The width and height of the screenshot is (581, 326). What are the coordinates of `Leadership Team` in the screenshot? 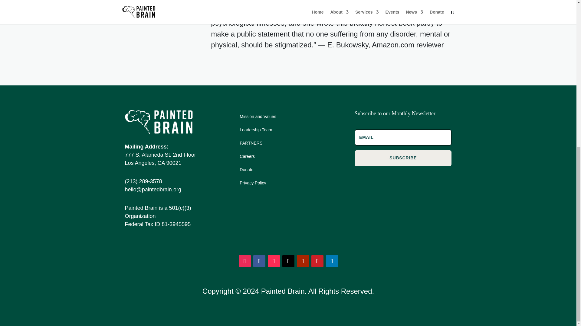 It's located at (255, 131).